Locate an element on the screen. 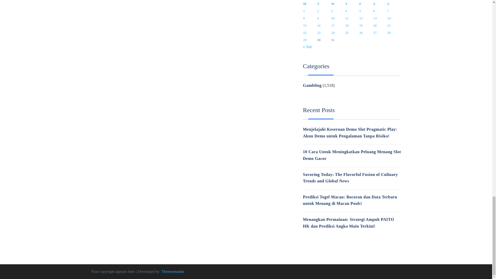  Monday is located at coordinates (309, 4).